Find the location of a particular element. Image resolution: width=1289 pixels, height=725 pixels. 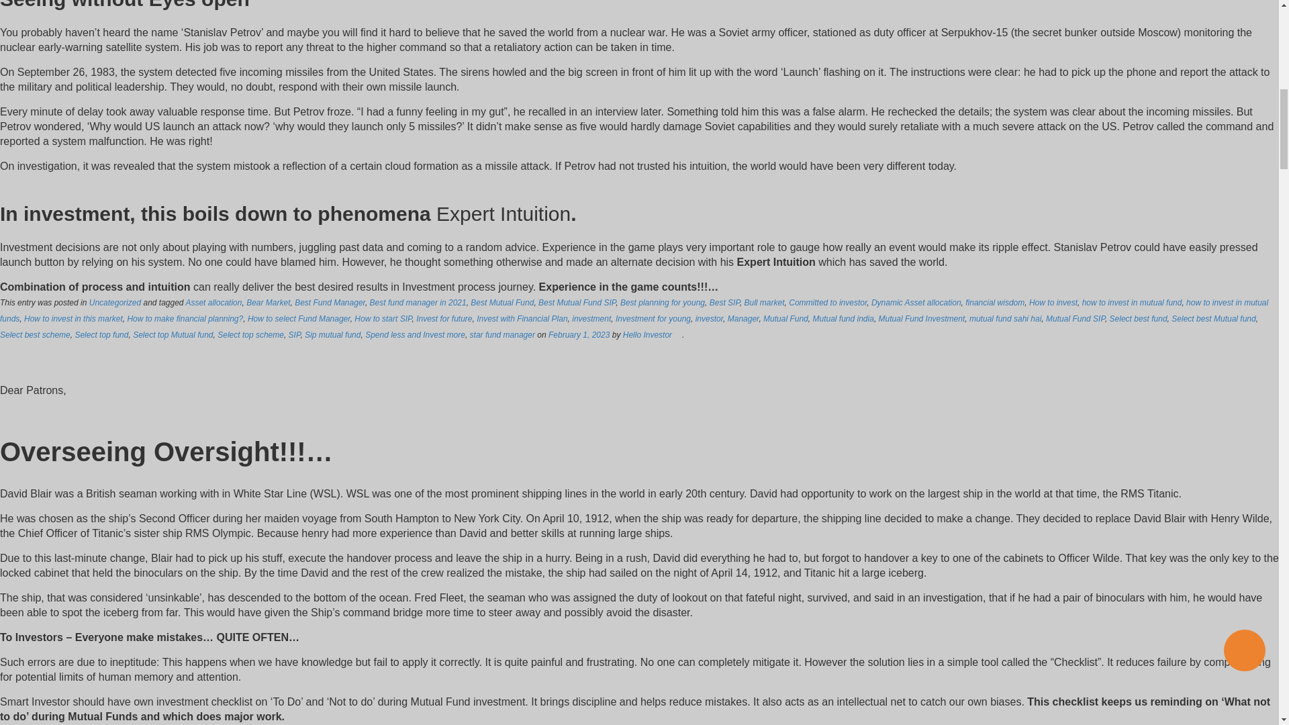

View all posts by Hello Investor is located at coordinates (647, 335).